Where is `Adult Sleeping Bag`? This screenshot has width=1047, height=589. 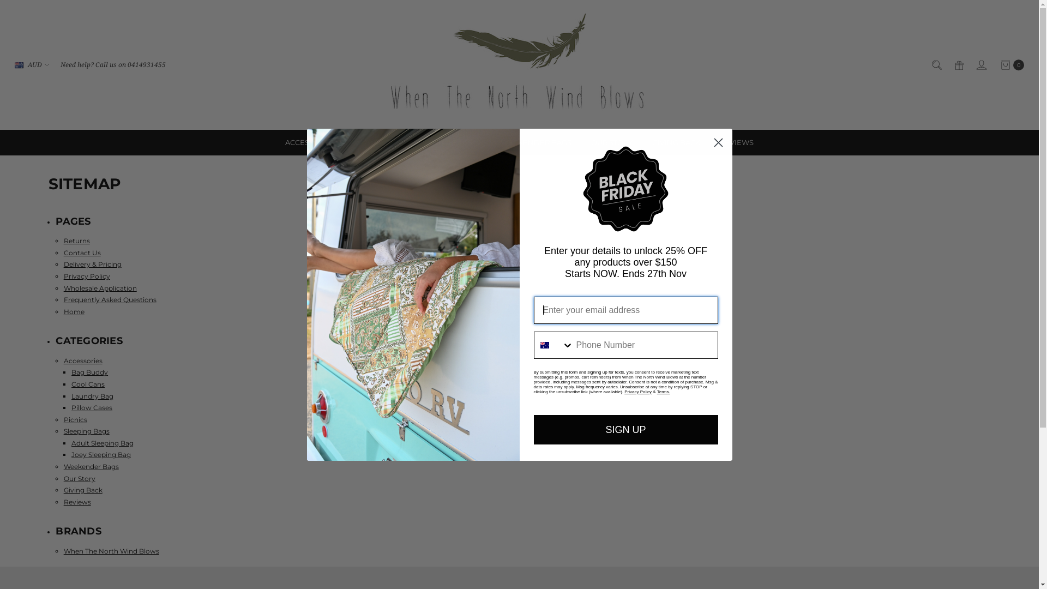 Adult Sleeping Bag is located at coordinates (103, 443).